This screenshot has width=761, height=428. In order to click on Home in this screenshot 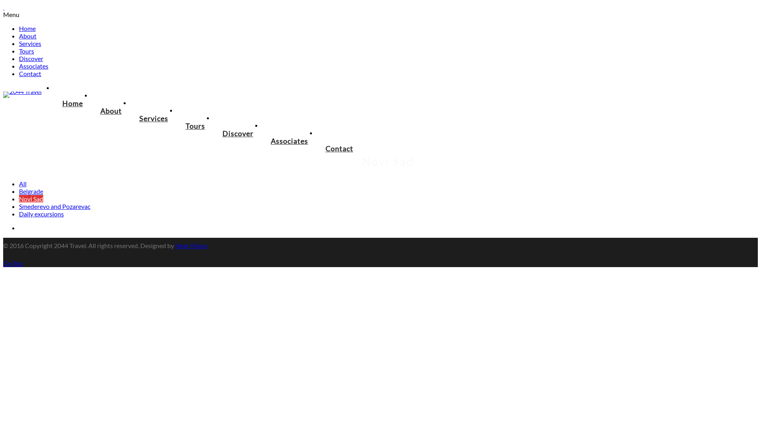, I will do `click(73, 103)`.